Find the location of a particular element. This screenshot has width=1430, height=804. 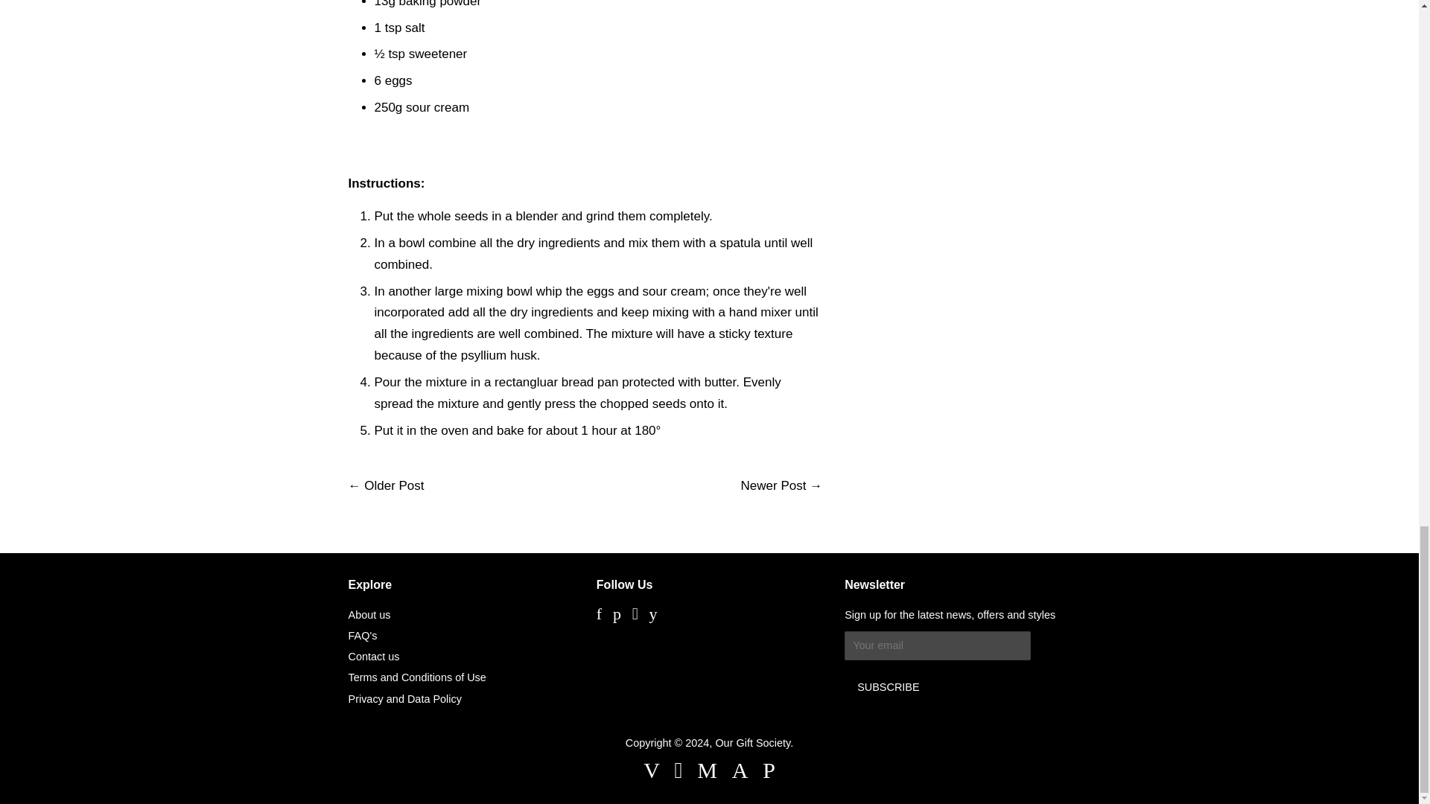

Terms and Conditions of Use is located at coordinates (417, 677).